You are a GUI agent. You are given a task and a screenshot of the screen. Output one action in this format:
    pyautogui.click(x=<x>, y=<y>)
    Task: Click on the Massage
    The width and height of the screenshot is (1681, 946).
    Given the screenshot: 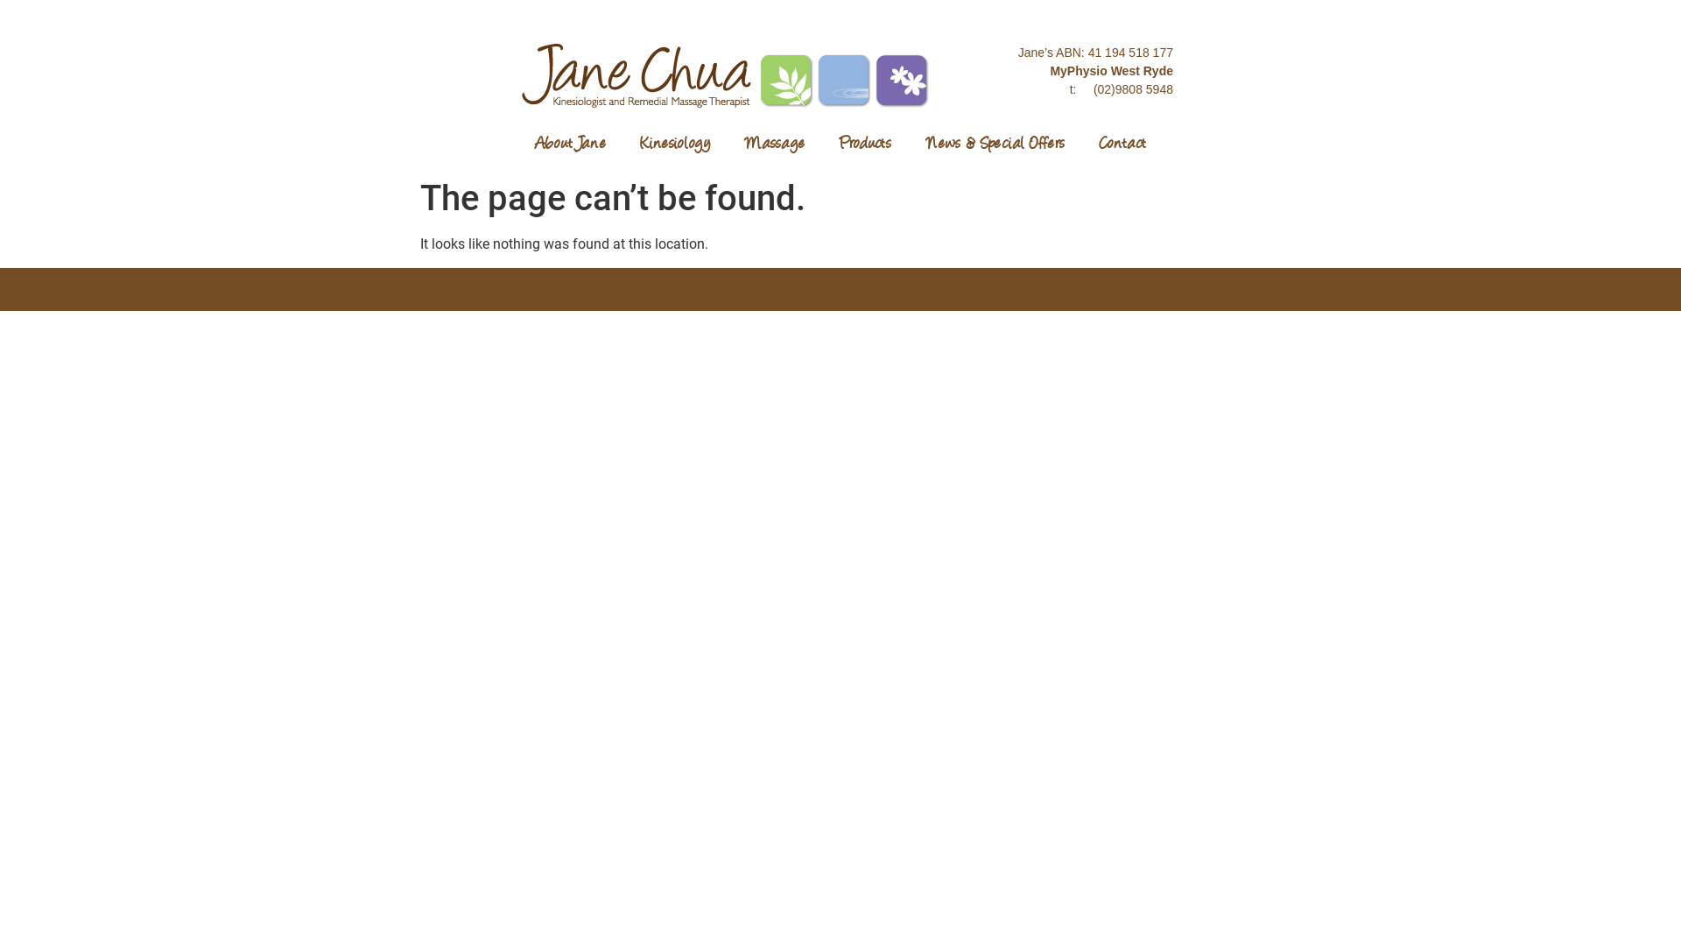 What is the action you would take?
    pyautogui.click(x=775, y=145)
    